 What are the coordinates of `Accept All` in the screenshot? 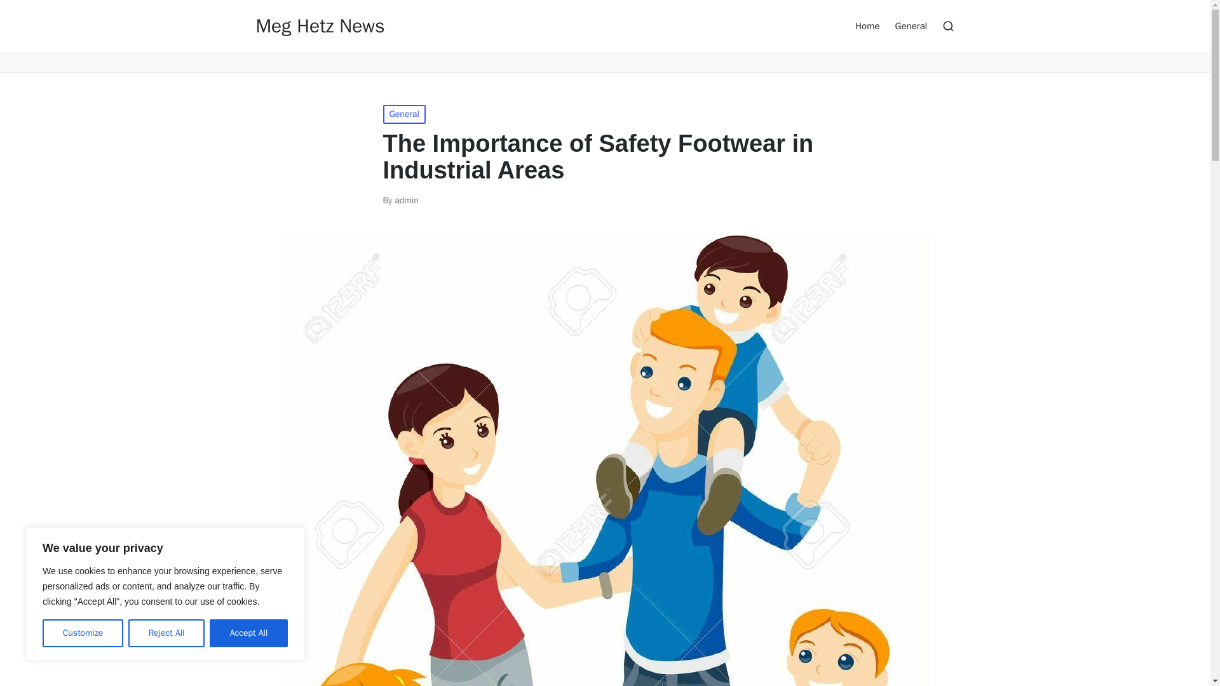 It's located at (249, 633).